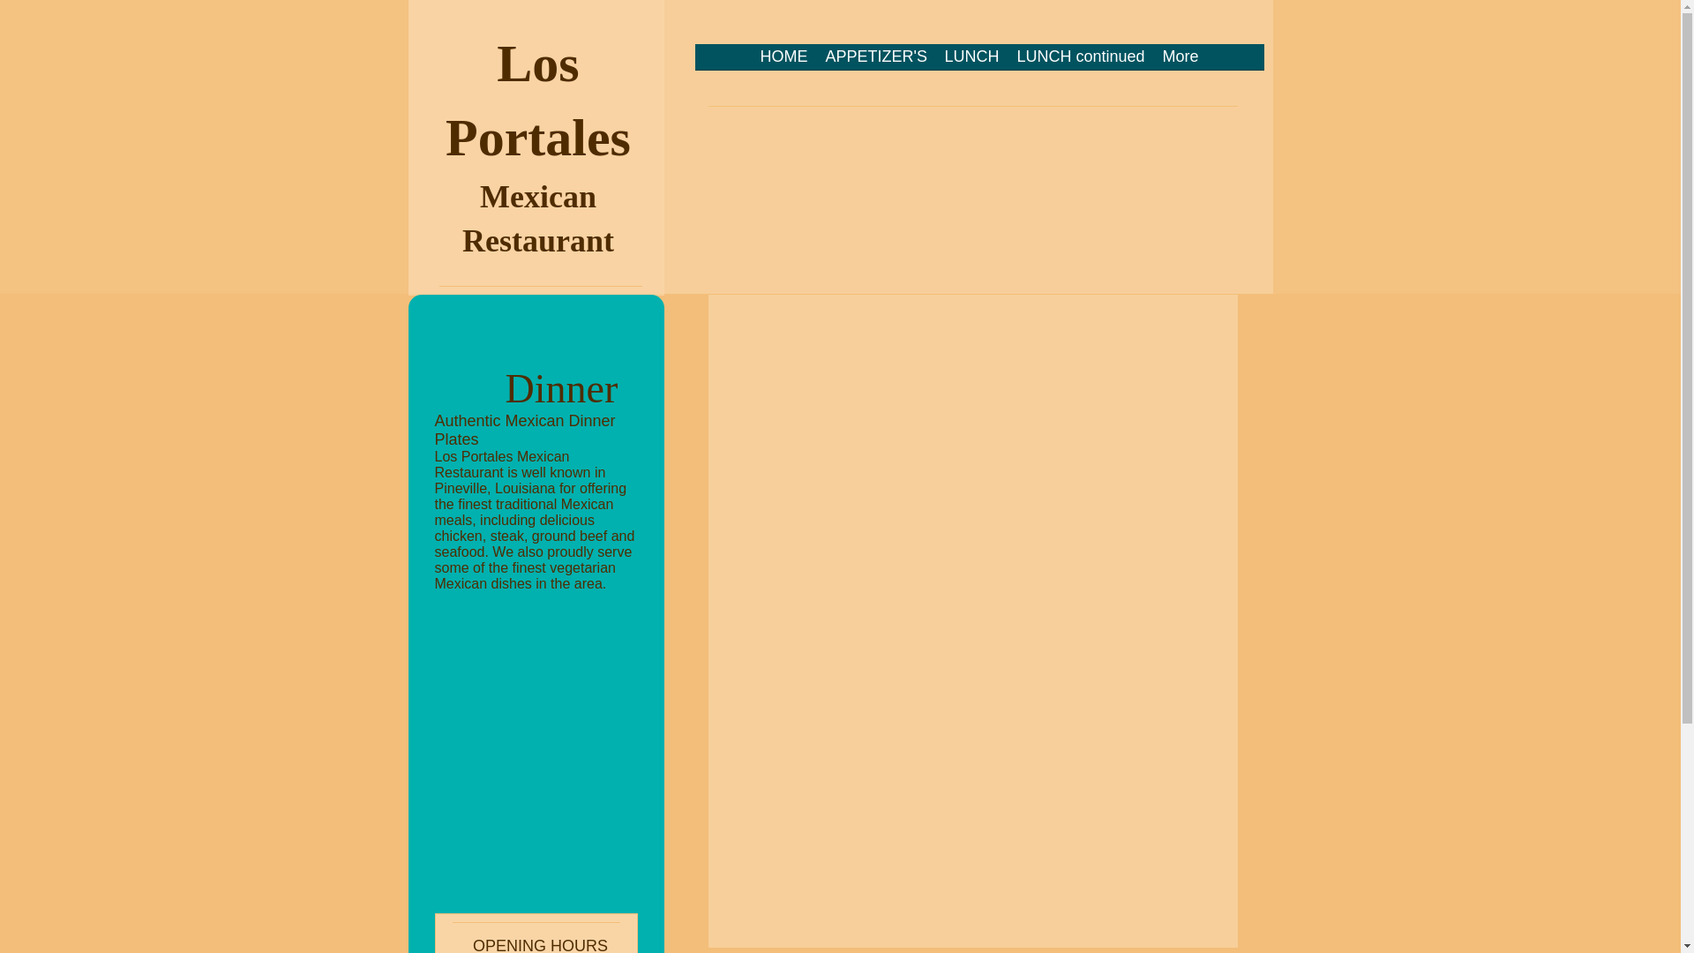  Describe the element at coordinates (876, 62) in the screenshot. I see `APPETIZER'S` at that location.